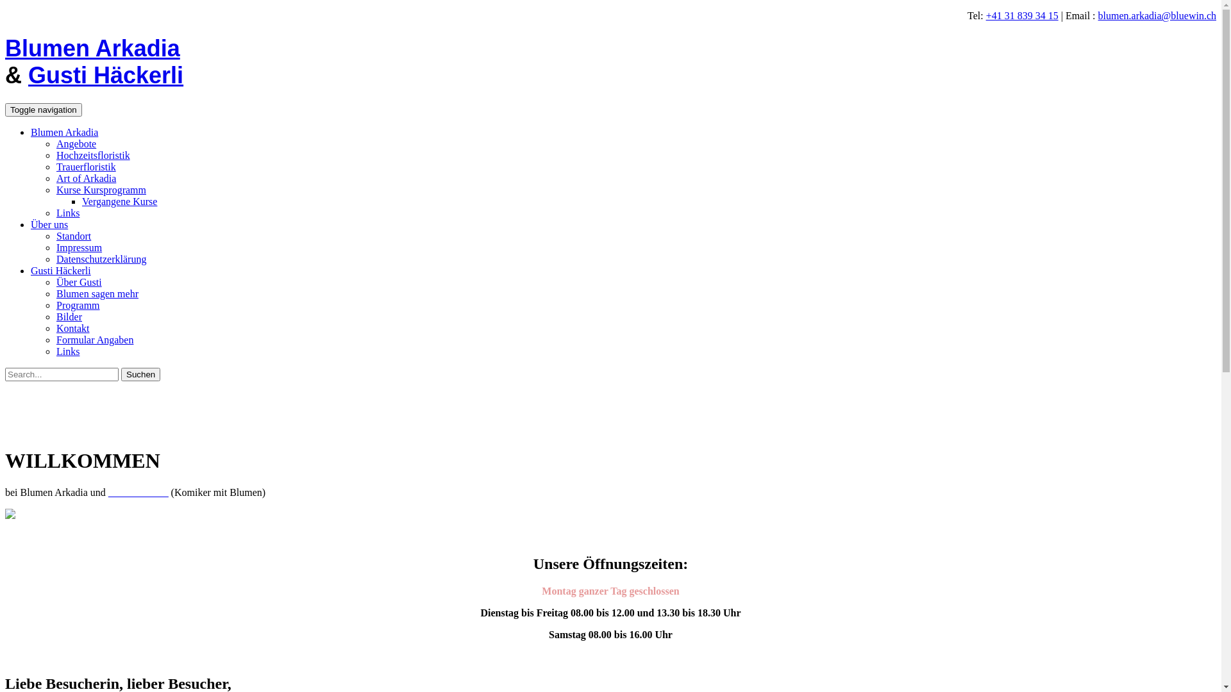 The width and height of the screenshot is (1231, 692). I want to click on Blumen sagen mehr, so click(97, 293).